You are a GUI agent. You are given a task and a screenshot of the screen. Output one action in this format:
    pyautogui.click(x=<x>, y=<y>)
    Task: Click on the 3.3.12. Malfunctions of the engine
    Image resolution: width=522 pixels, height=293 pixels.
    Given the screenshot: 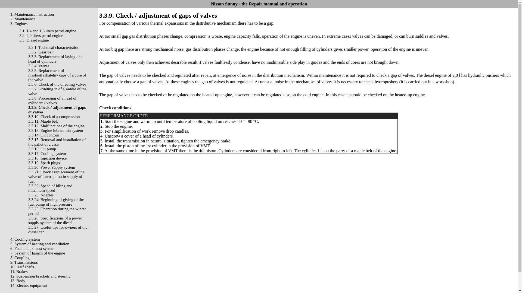 What is the action you would take?
    pyautogui.click(x=56, y=126)
    